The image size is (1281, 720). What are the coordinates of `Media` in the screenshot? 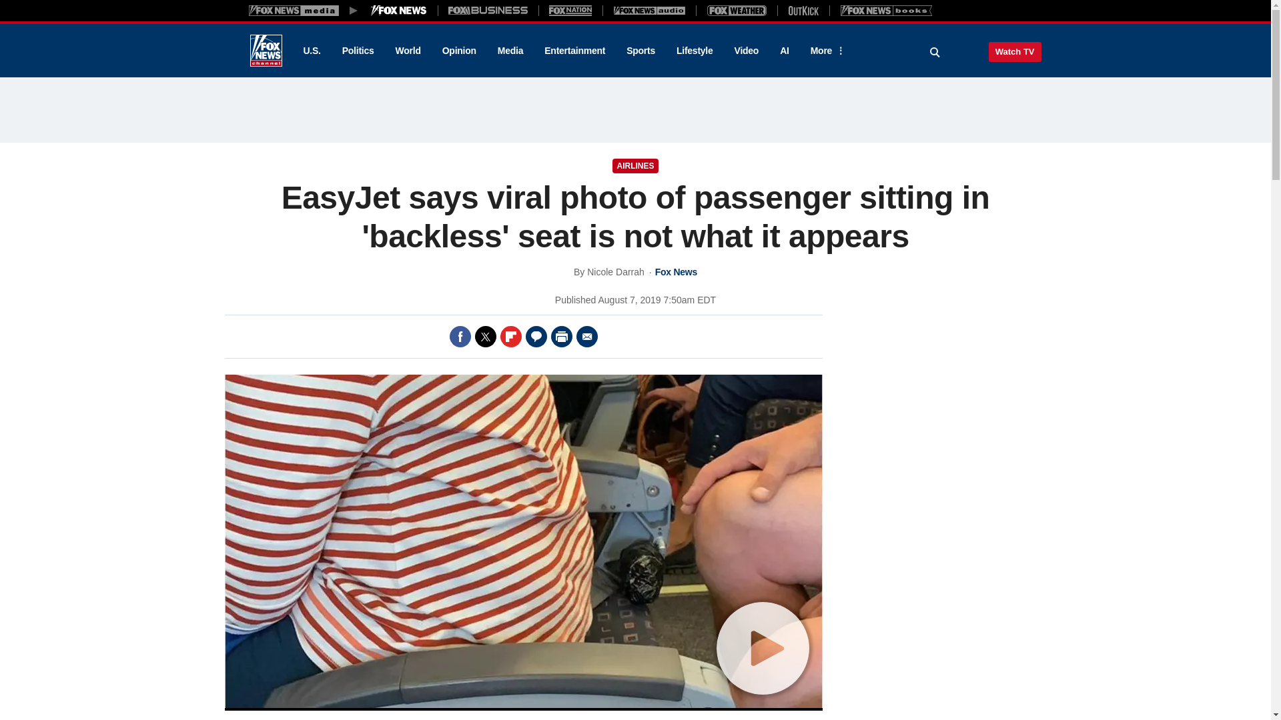 It's located at (510, 51).